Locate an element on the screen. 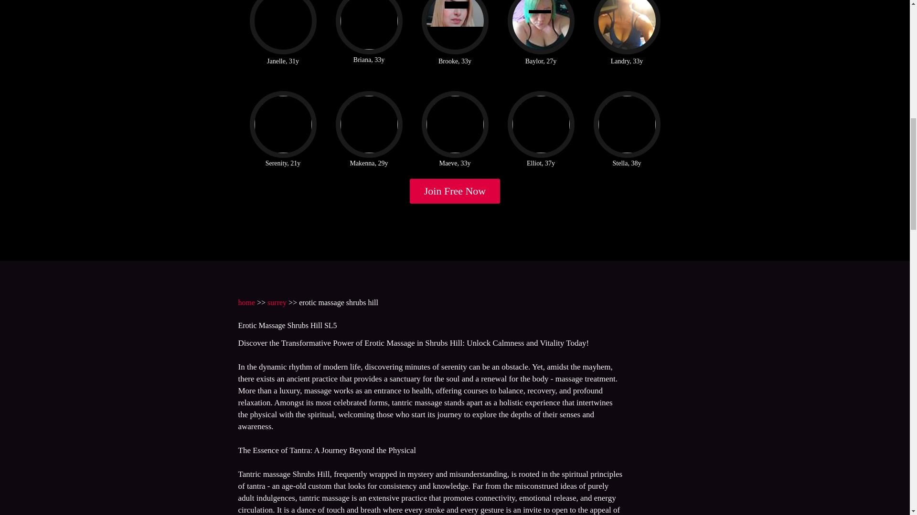 Image resolution: width=917 pixels, height=515 pixels. home is located at coordinates (246, 302).